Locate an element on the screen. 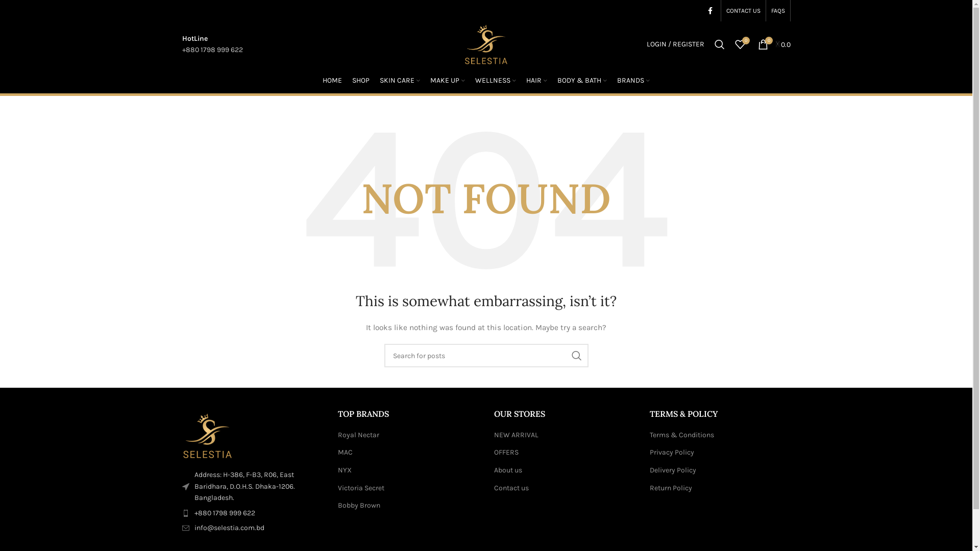 The height and width of the screenshot is (551, 980). Selestia-logo-footer1 is located at coordinates (238, 436).